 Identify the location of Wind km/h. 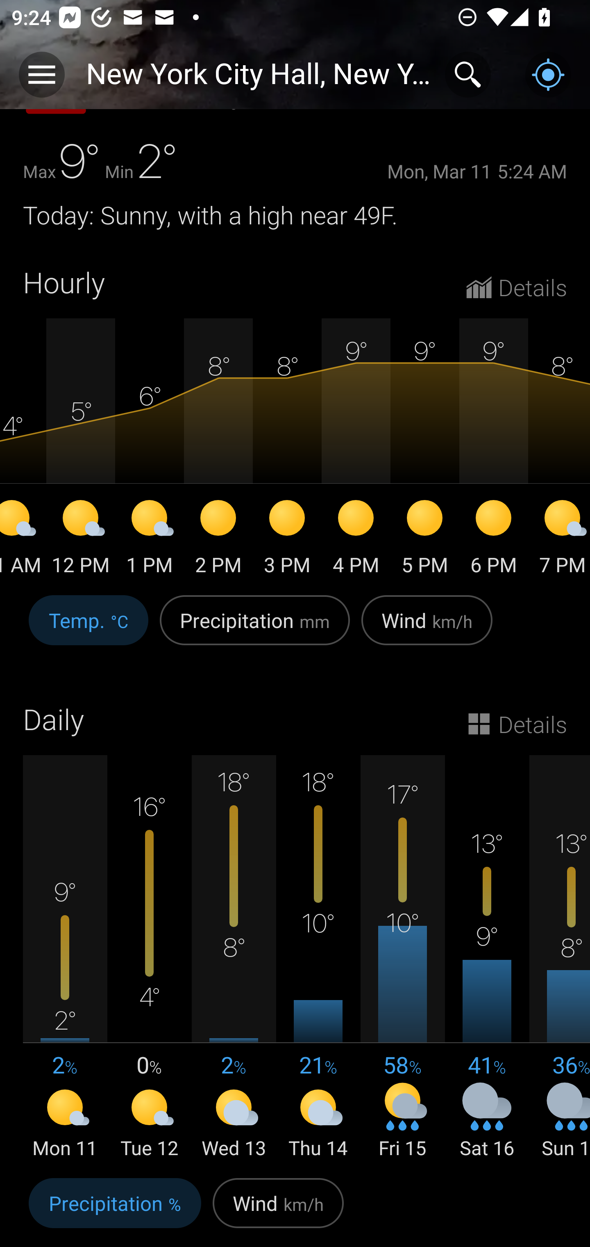
(278, 1209).